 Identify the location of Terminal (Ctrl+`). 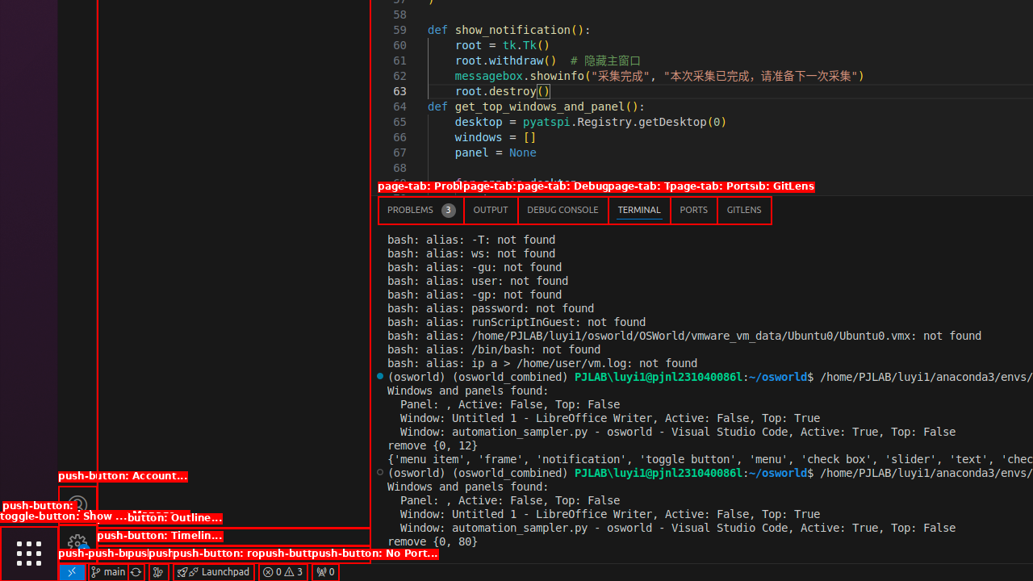
(639, 210).